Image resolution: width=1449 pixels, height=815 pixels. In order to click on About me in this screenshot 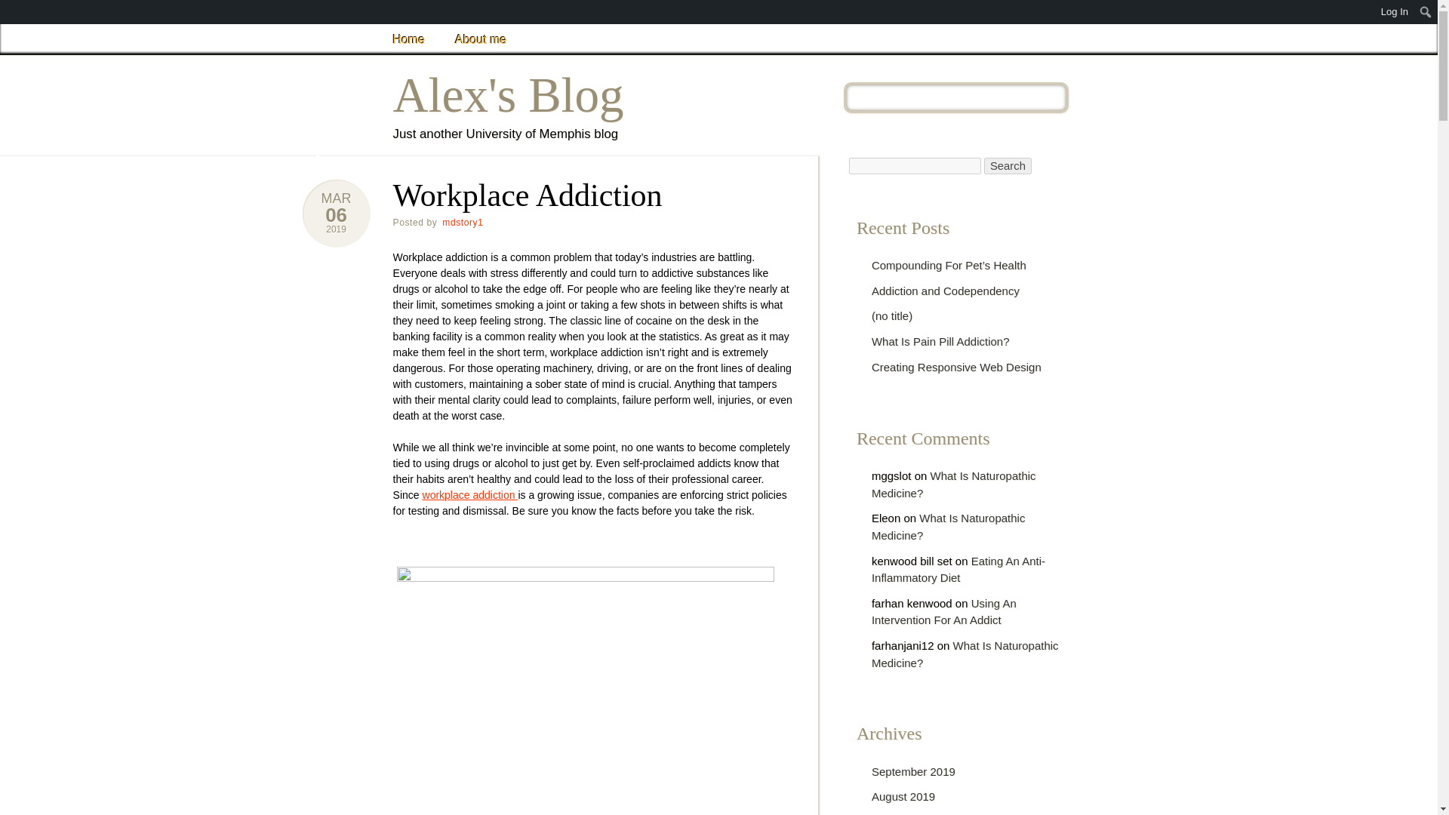, I will do `click(481, 39)`.